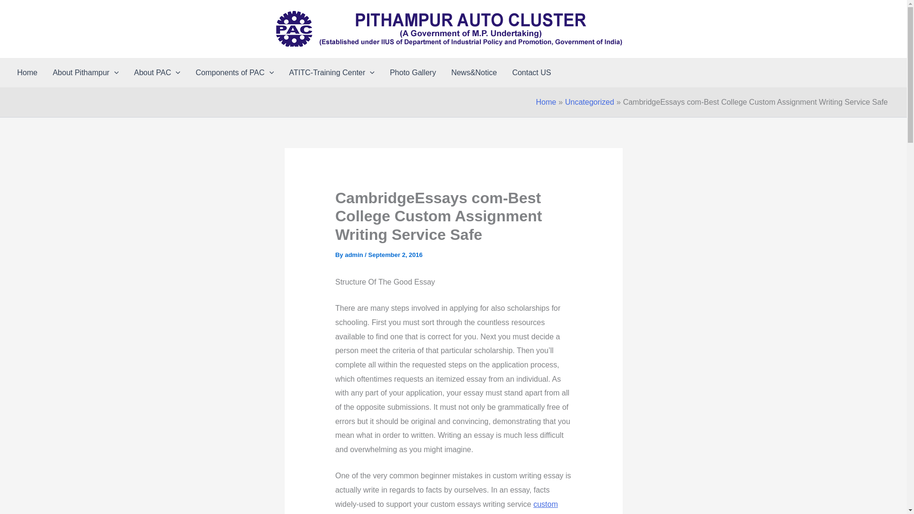 This screenshot has width=914, height=514. Describe the element at coordinates (354, 255) in the screenshot. I see `View all posts by admin` at that location.